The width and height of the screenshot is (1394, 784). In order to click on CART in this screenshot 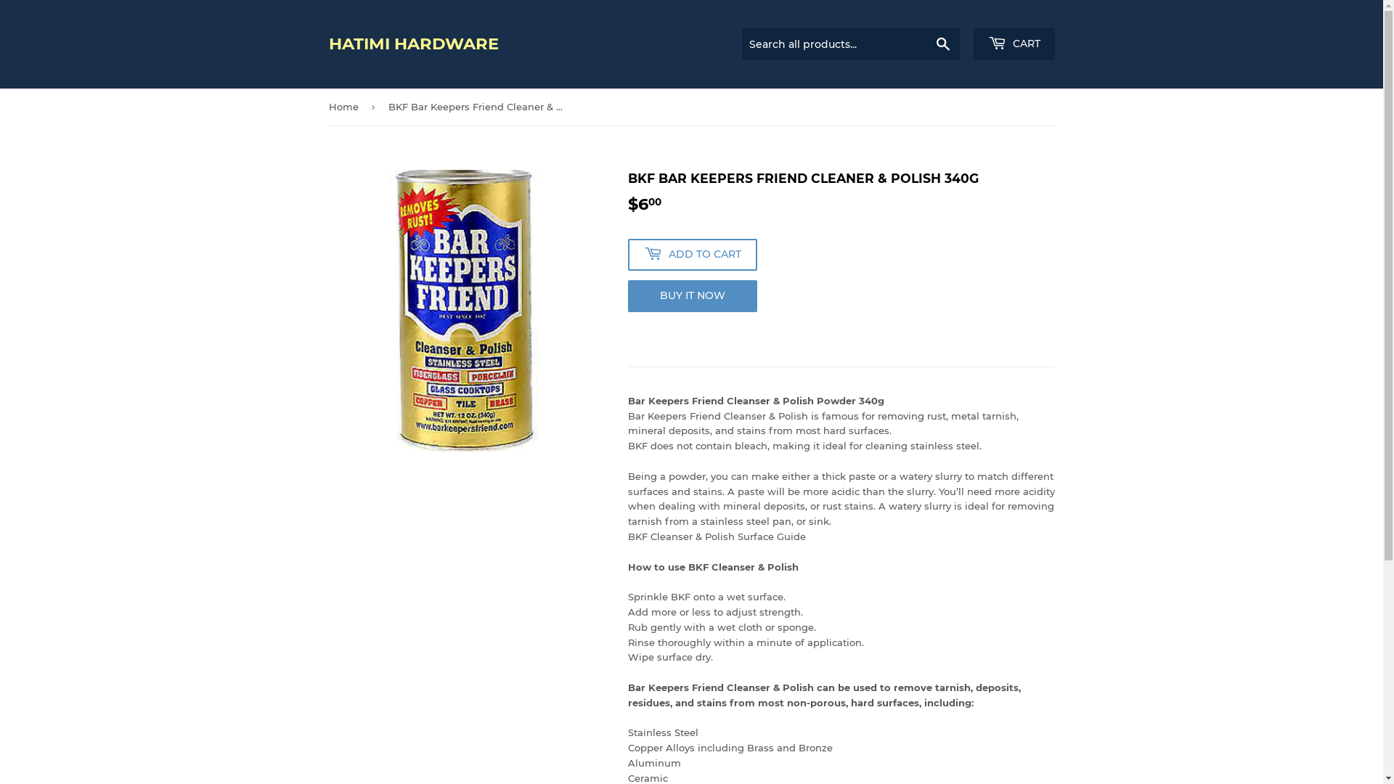, I will do `click(1014, 44)`.